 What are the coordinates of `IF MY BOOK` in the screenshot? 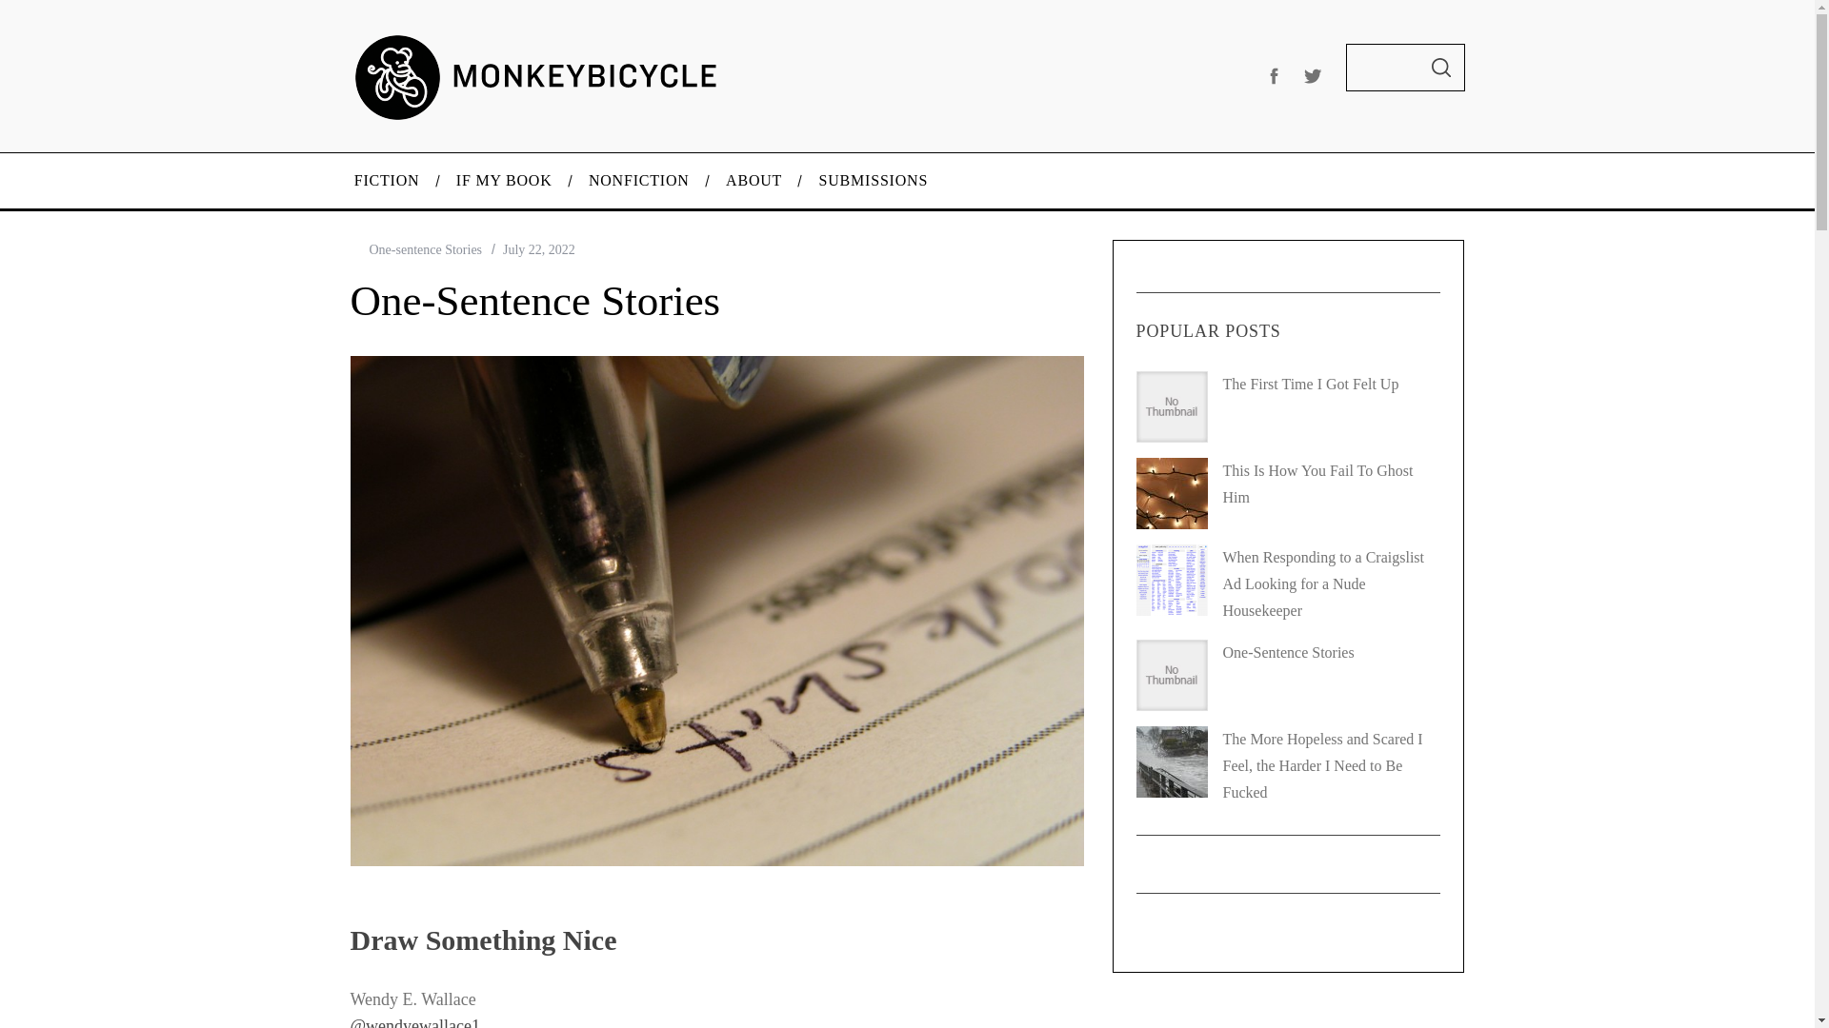 It's located at (505, 181).